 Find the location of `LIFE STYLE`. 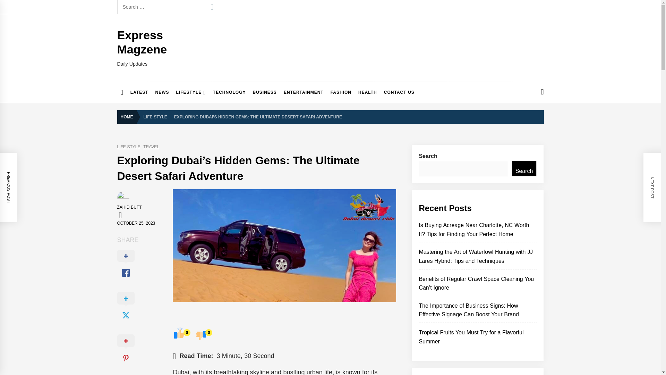

LIFE STYLE is located at coordinates (129, 147).